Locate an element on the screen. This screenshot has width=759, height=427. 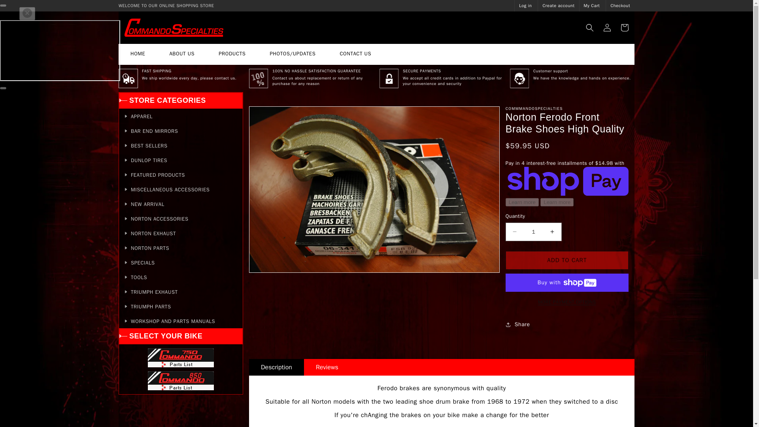
NORTON ACCESSORIES is located at coordinates (181, 218).